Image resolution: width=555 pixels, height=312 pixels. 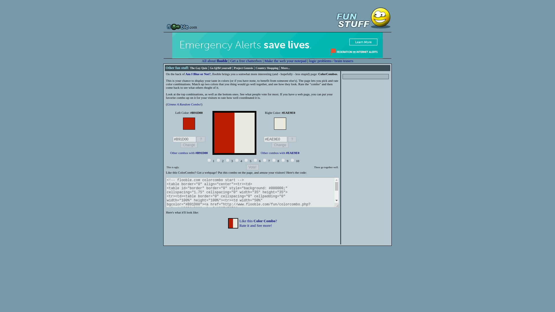 What do you see at coordinates (184, 104) in the screenshot?
I see `7` at bounding box center [184, 104].